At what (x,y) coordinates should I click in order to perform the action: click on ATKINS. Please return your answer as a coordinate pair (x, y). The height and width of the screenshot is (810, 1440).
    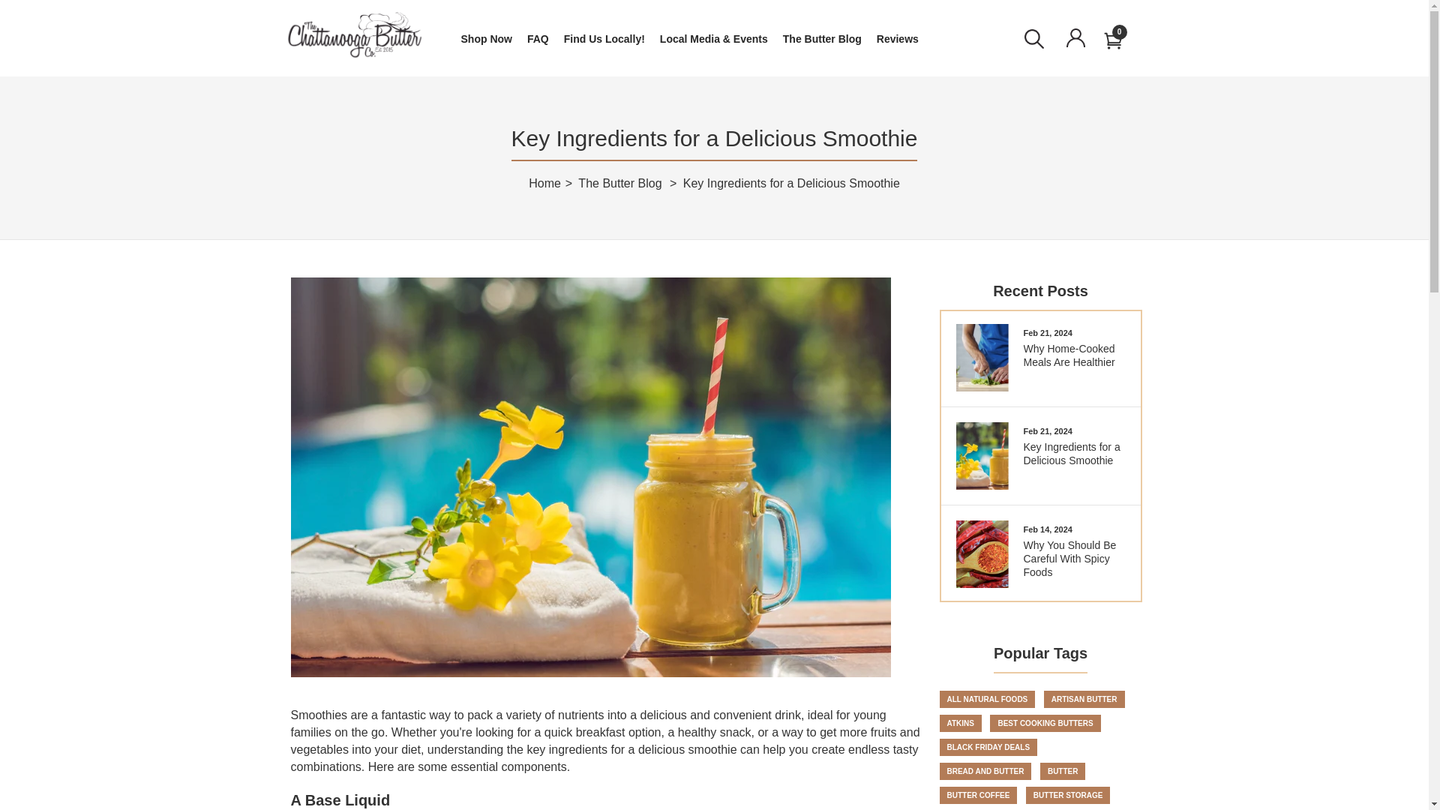
    Looking at the image, I should click on (1084, 699).